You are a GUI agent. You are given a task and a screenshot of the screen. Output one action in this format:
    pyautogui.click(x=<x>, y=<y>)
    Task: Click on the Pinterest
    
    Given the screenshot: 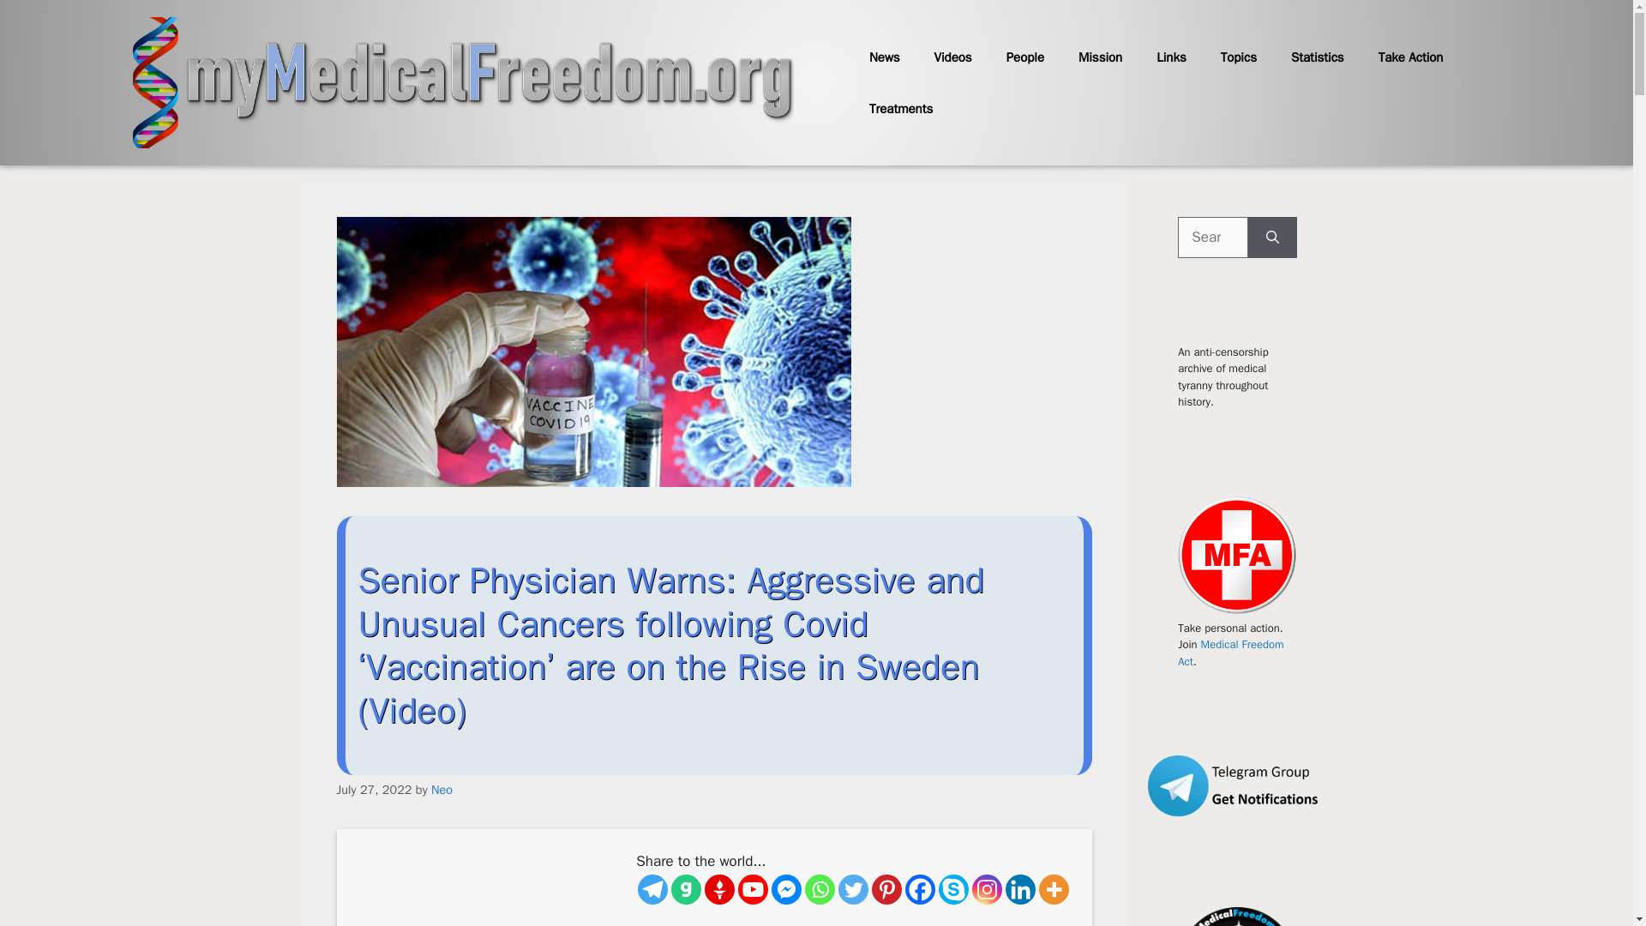 What is the action you would take?
    pyautogui.click(x=886, y=889)
    